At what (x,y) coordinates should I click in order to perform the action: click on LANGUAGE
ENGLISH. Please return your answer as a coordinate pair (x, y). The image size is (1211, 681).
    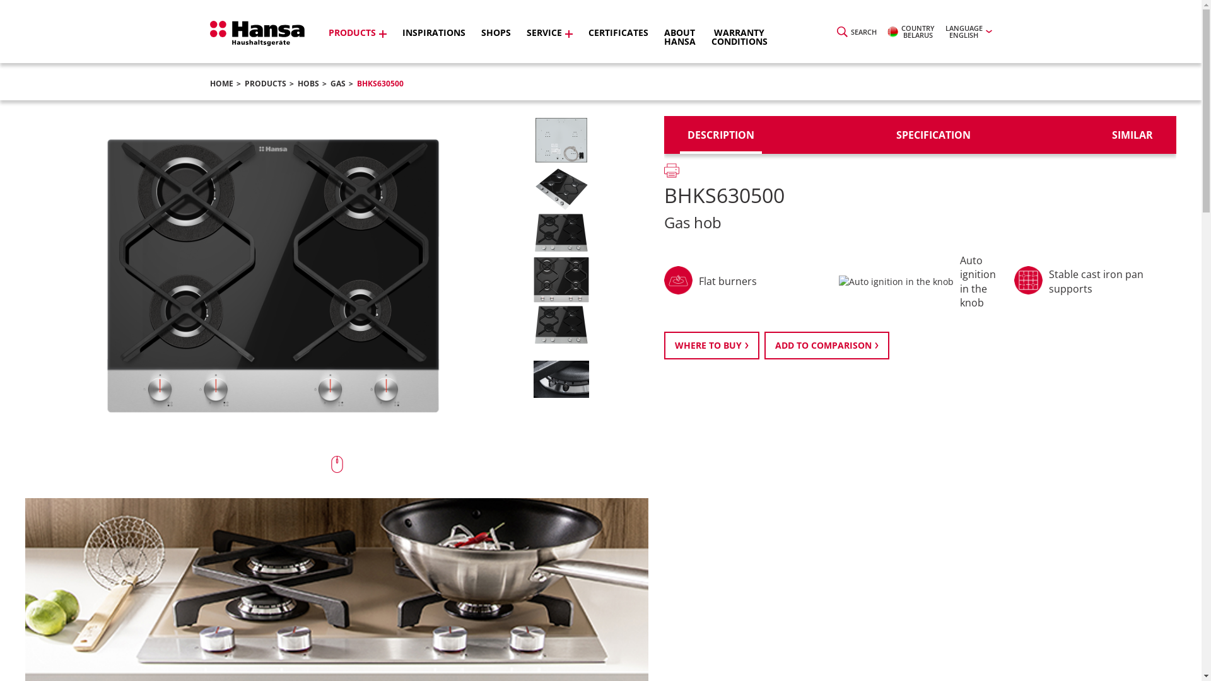
    Looking at the image, I should click on (968, 32).